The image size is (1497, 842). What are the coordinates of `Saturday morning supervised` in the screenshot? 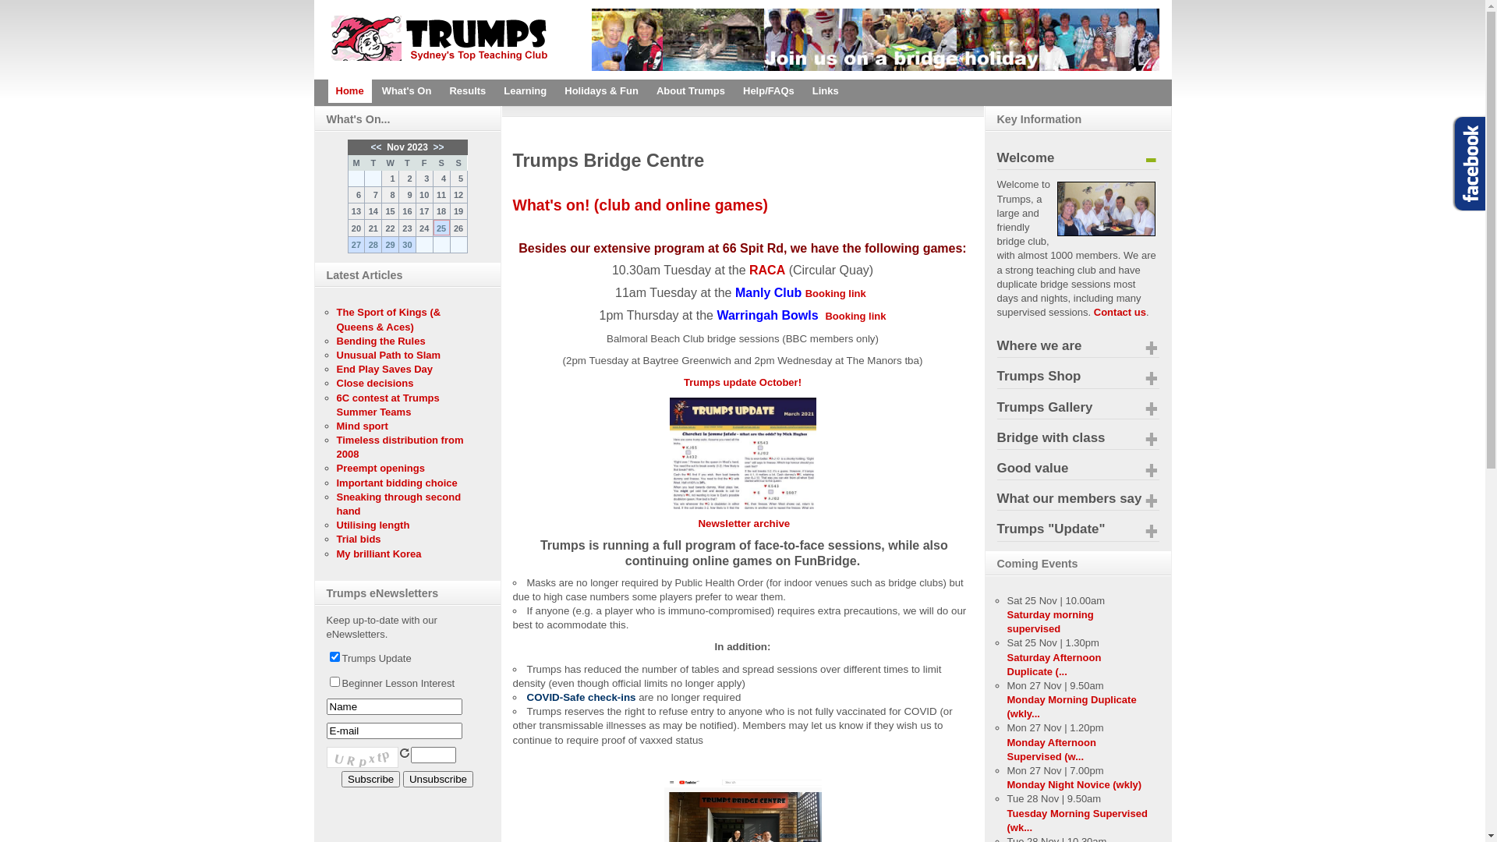 It's located at (1051, 622).